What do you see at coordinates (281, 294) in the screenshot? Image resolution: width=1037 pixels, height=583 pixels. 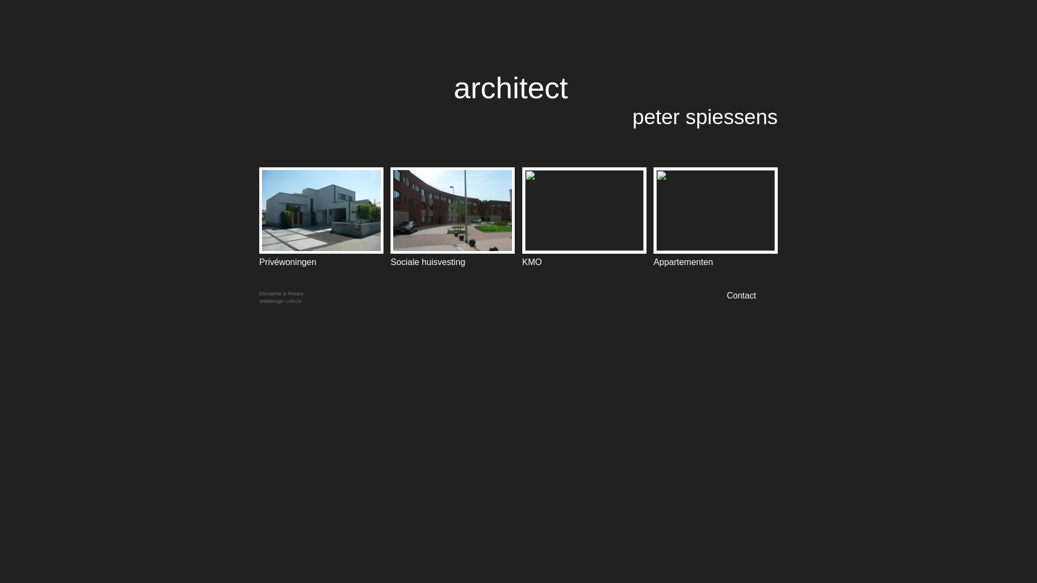 I see `Disclaimer & Privacy` at bounding box center [281, 294].